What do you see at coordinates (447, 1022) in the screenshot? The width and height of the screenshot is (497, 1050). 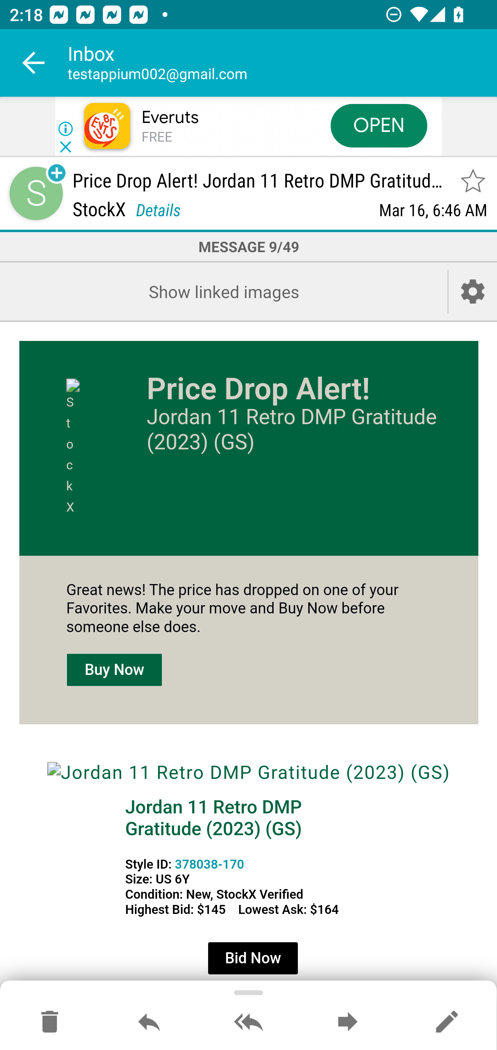 I see `Reply as new` at bounding box center [447, 1022].